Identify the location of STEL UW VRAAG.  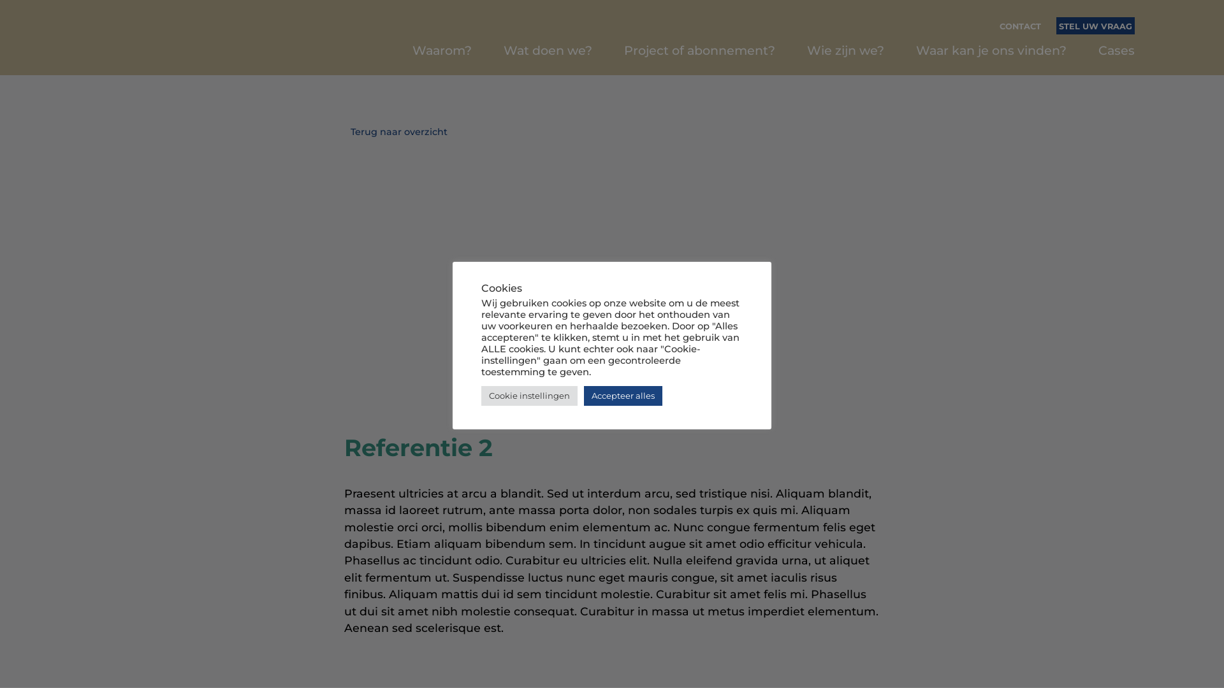
(1095, 33).